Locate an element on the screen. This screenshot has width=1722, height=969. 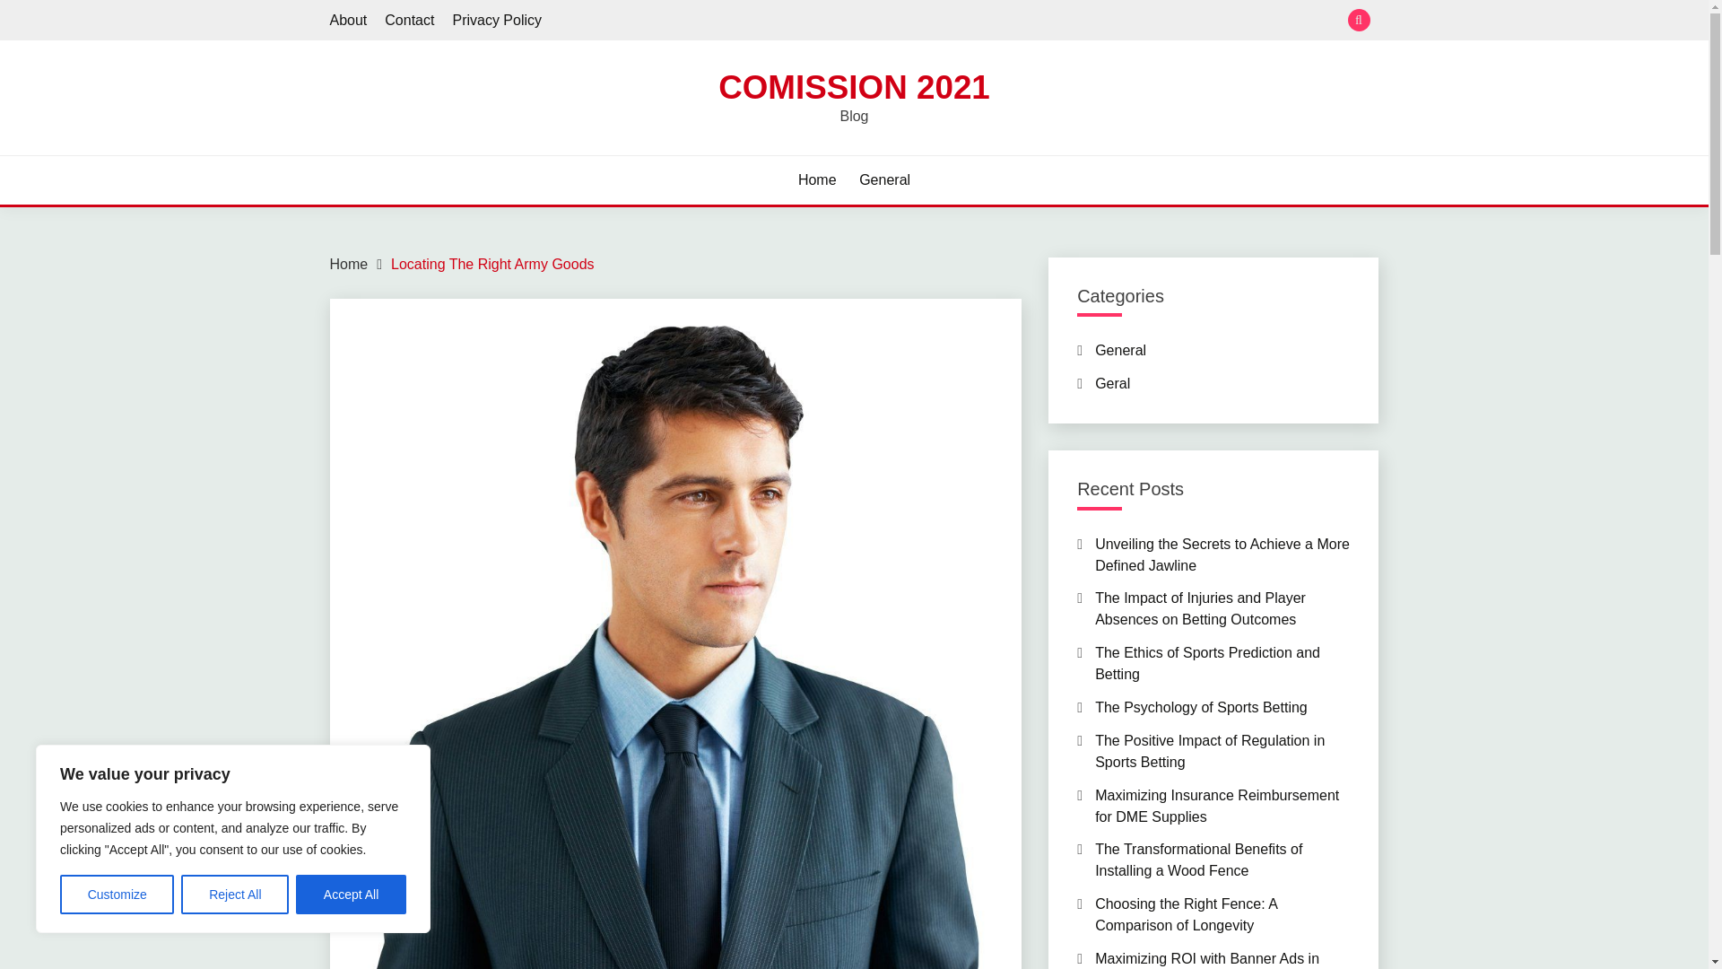
Reject All is located at coordinates (235, 895).